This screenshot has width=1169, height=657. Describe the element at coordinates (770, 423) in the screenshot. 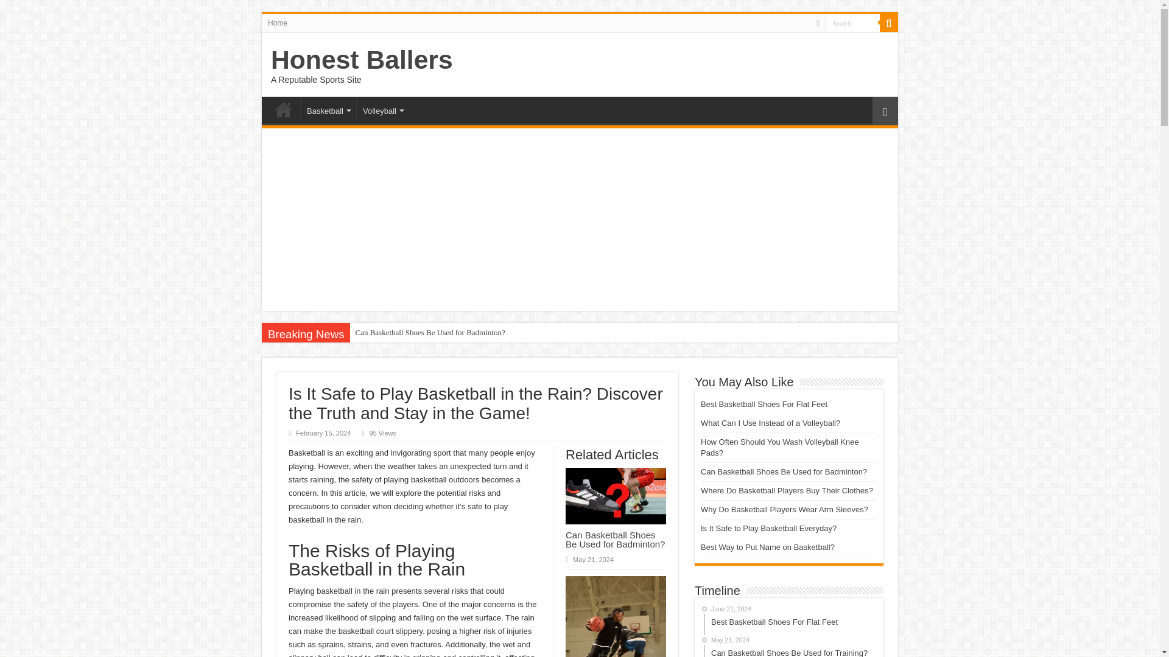

I see `What Can I Use Instead of a Volleyball?` at that location.